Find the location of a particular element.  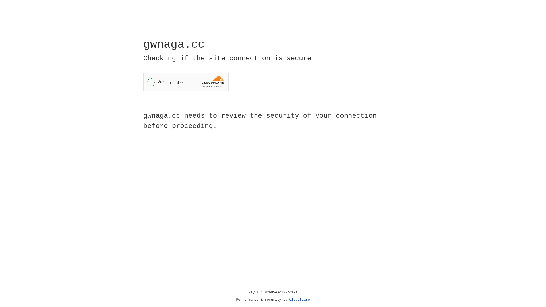

Cloudflare is located at coordinates (300, 300).